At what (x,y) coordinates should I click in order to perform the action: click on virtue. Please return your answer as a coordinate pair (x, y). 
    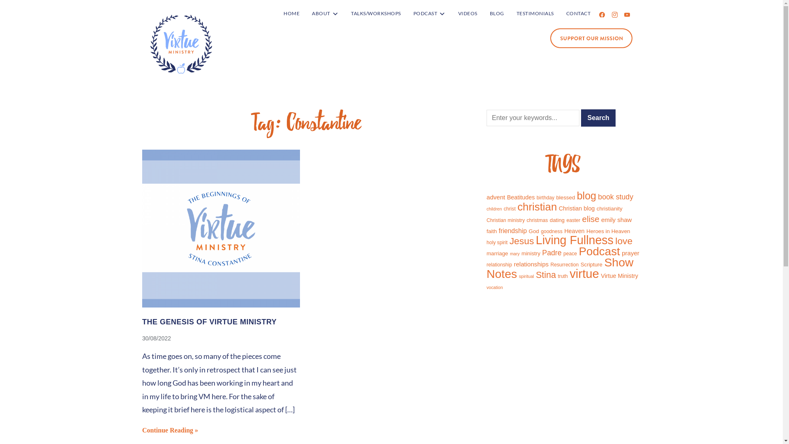
    Looking at the image, I should click on (584, 274).